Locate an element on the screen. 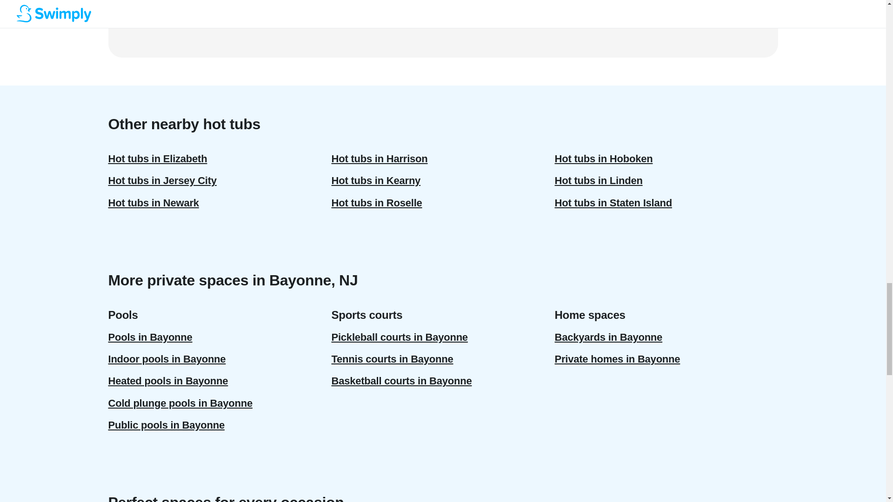 The height and width of the screenshot is (502, 893). Hot tubs in Kearny is located at coordinates (443, 180).